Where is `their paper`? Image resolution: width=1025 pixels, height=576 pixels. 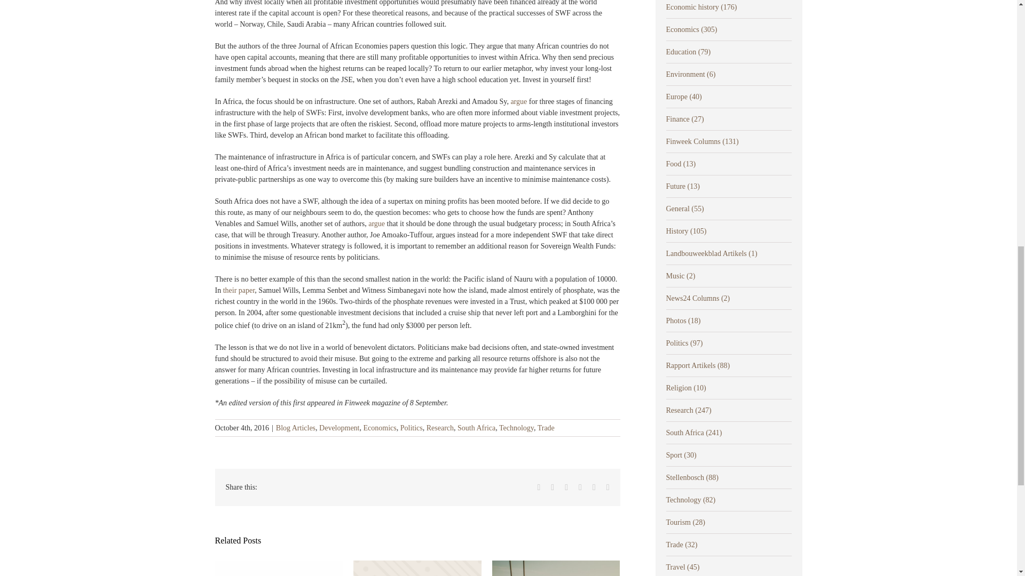
their paper is located at coordinates (239, 290).